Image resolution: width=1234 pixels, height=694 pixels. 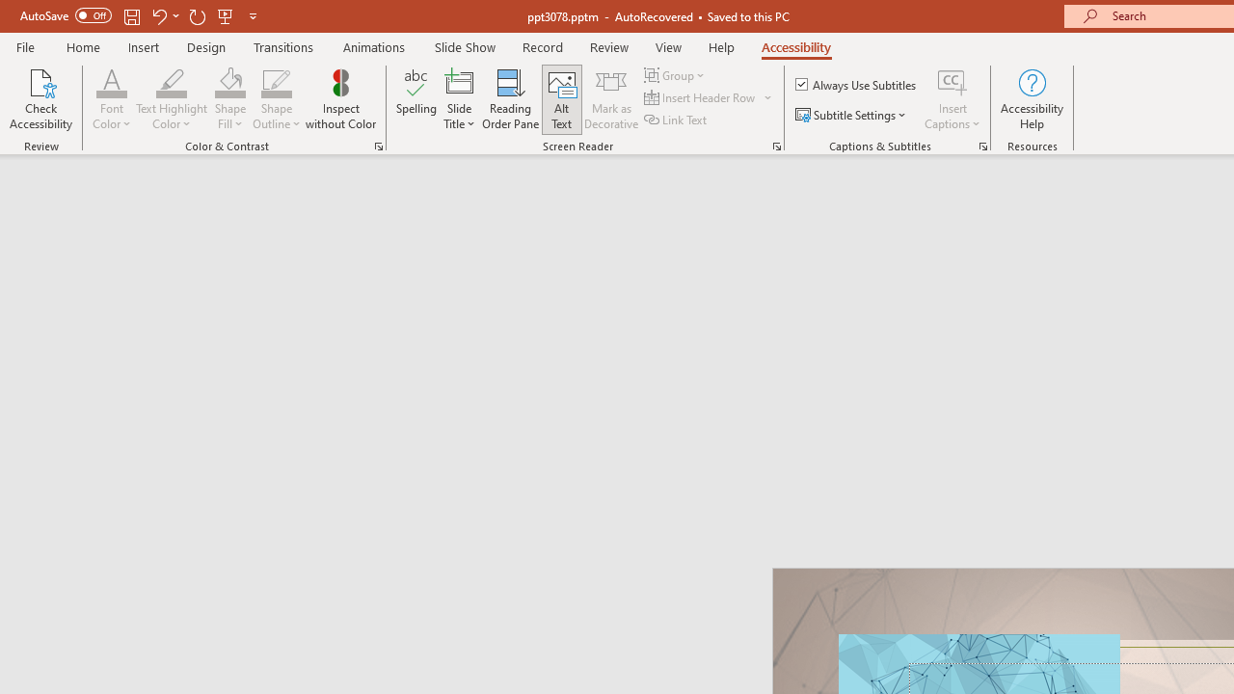 What do you see at coordinates (112, 98) in the screenshot?
I see `Font Color` at bounding box center [112, 98].